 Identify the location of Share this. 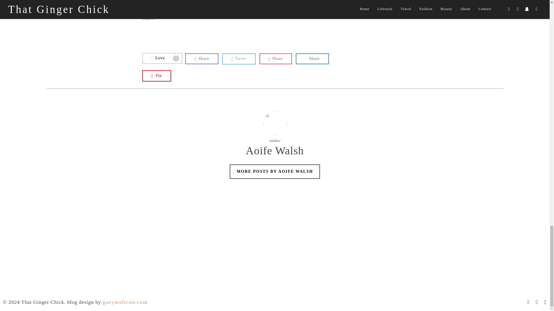
(201, 59).